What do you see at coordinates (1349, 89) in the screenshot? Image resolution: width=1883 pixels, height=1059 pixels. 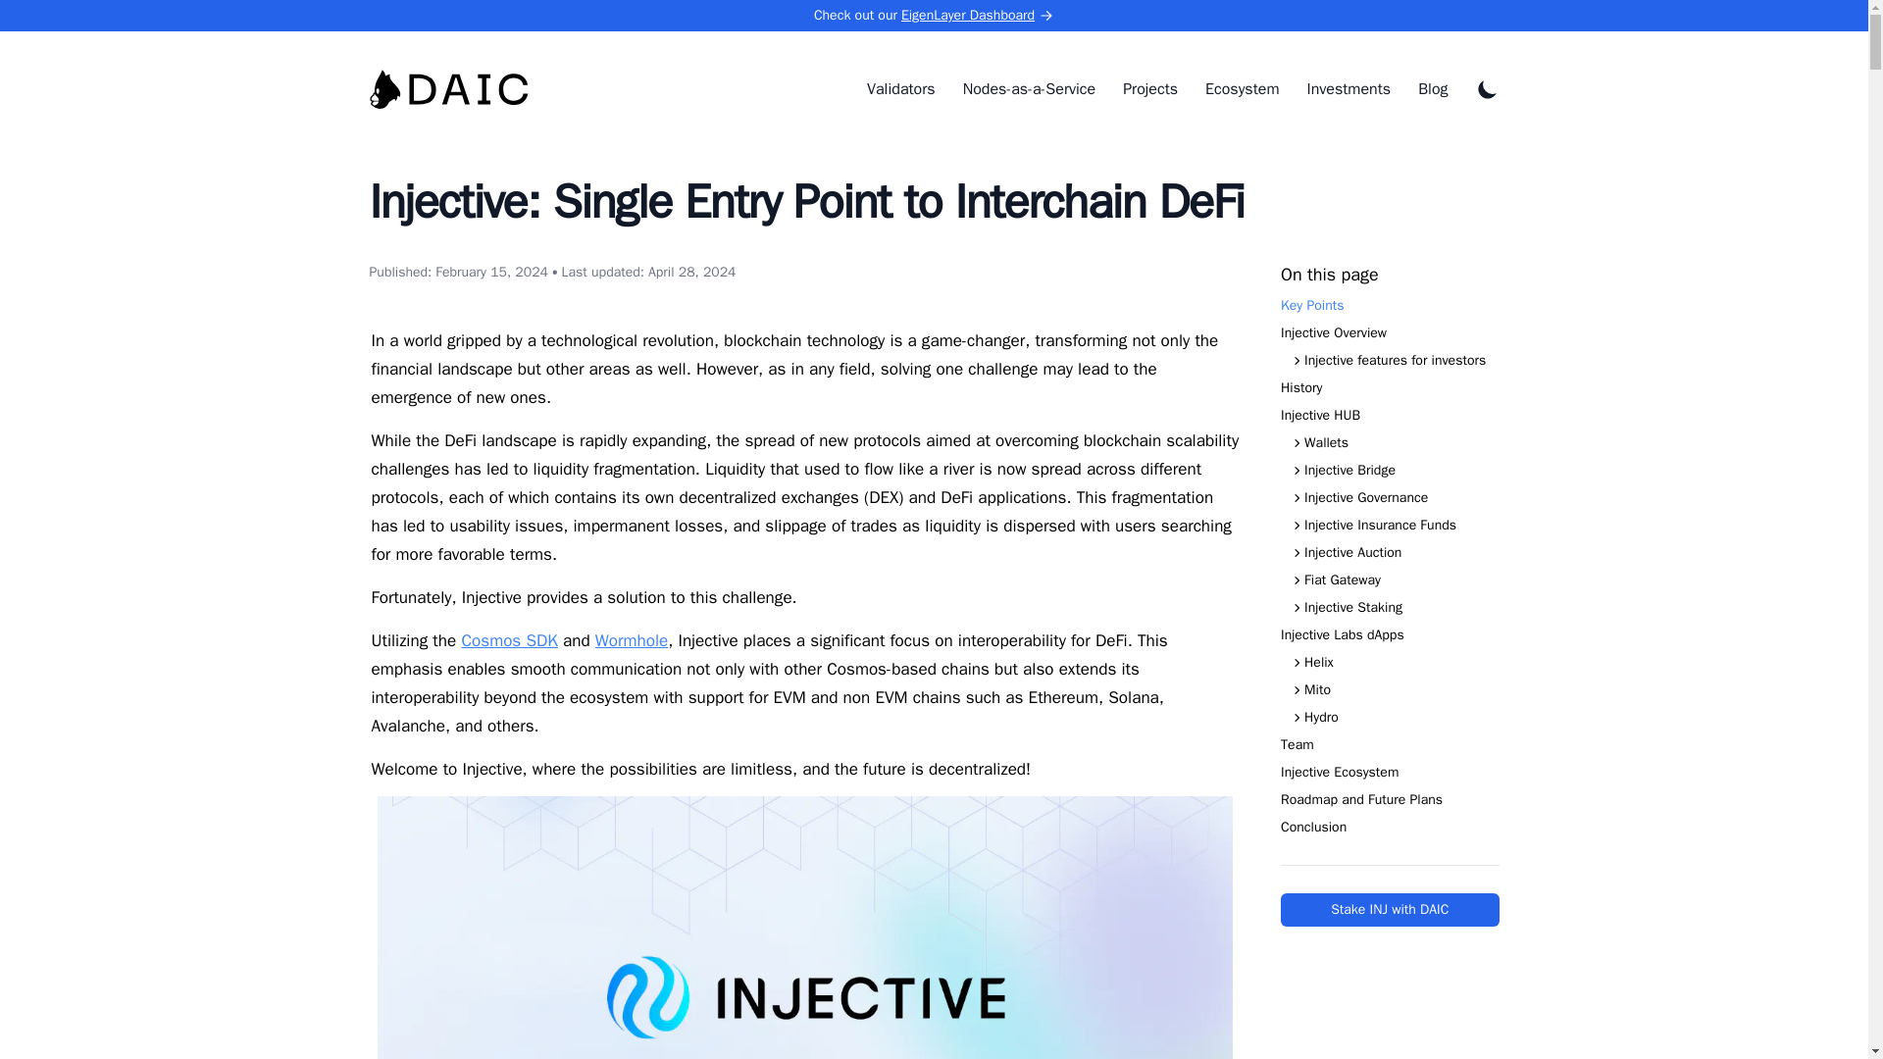 I see `Investments` at bounding box center [1349, 89].